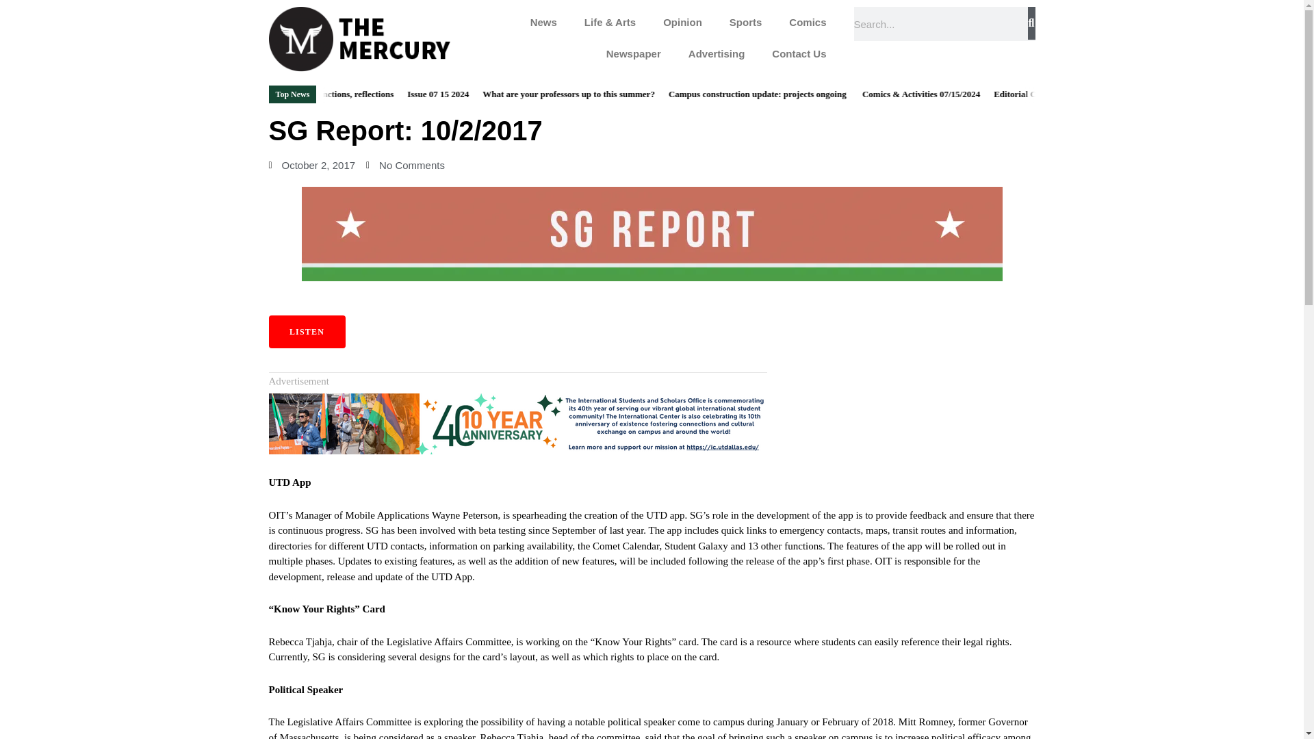 The height and width of the screenshot is (739, 1314). What do you see at coordinates (717, 53) in the screenshot?
I see `Advertising` at bounding box center [717, 53].